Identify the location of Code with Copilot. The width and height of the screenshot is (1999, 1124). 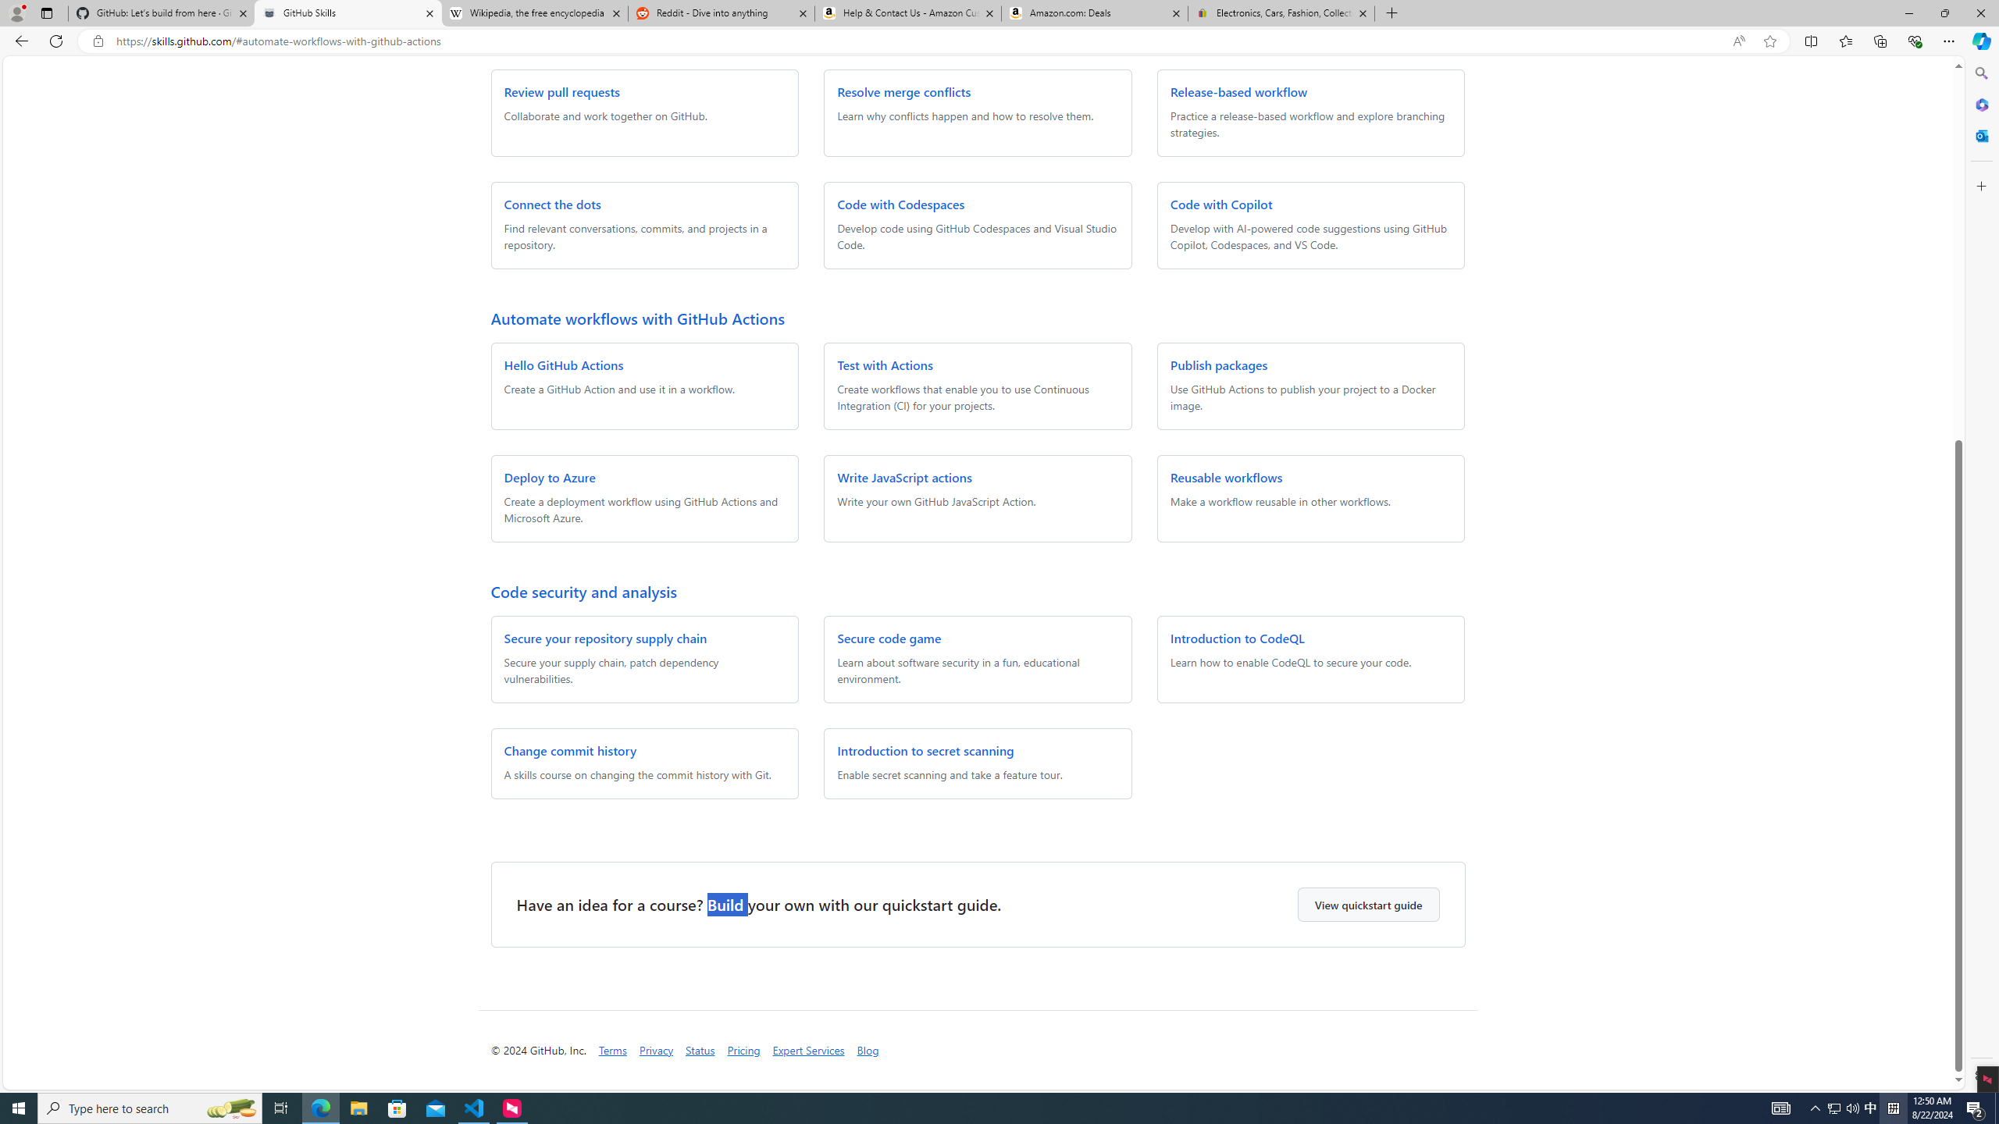
(1221, 204).